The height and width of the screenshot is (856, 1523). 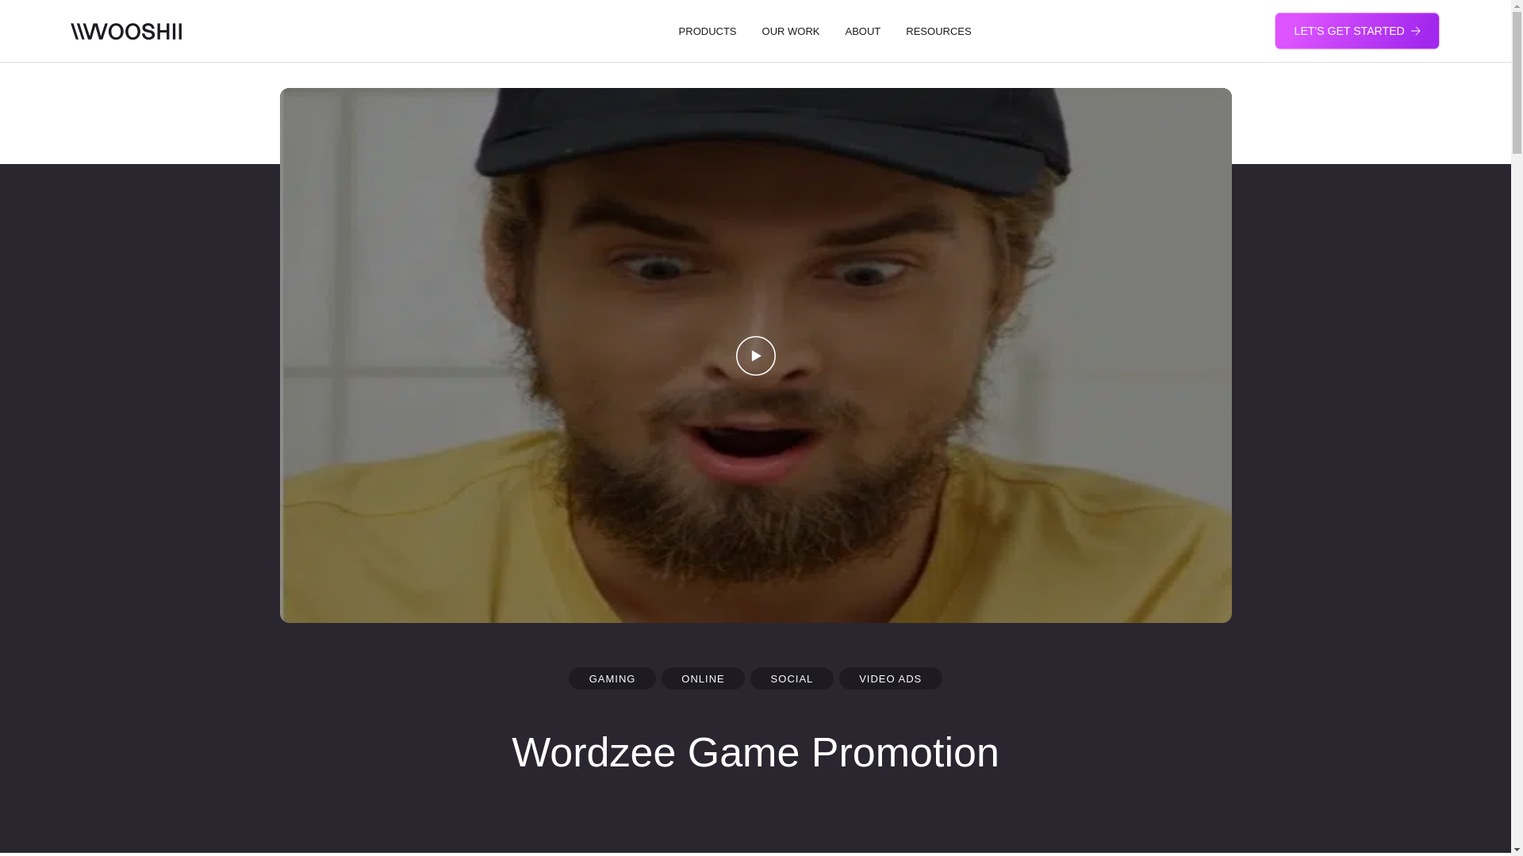 I want to click on RESOURCES, so click(x=938, y=31).